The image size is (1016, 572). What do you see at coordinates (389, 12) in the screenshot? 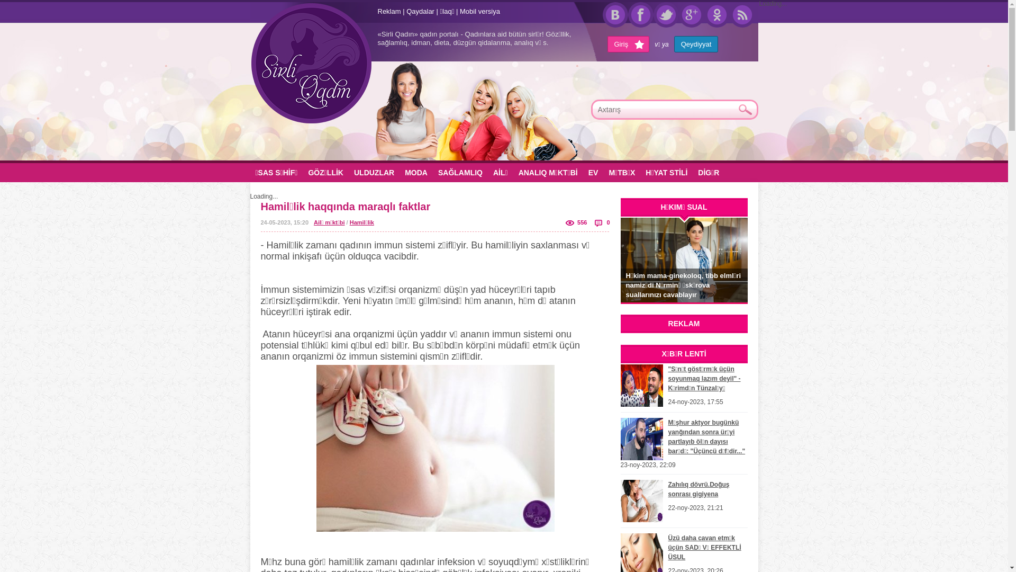
I see `Reklam` at bounding box center [389, 12].